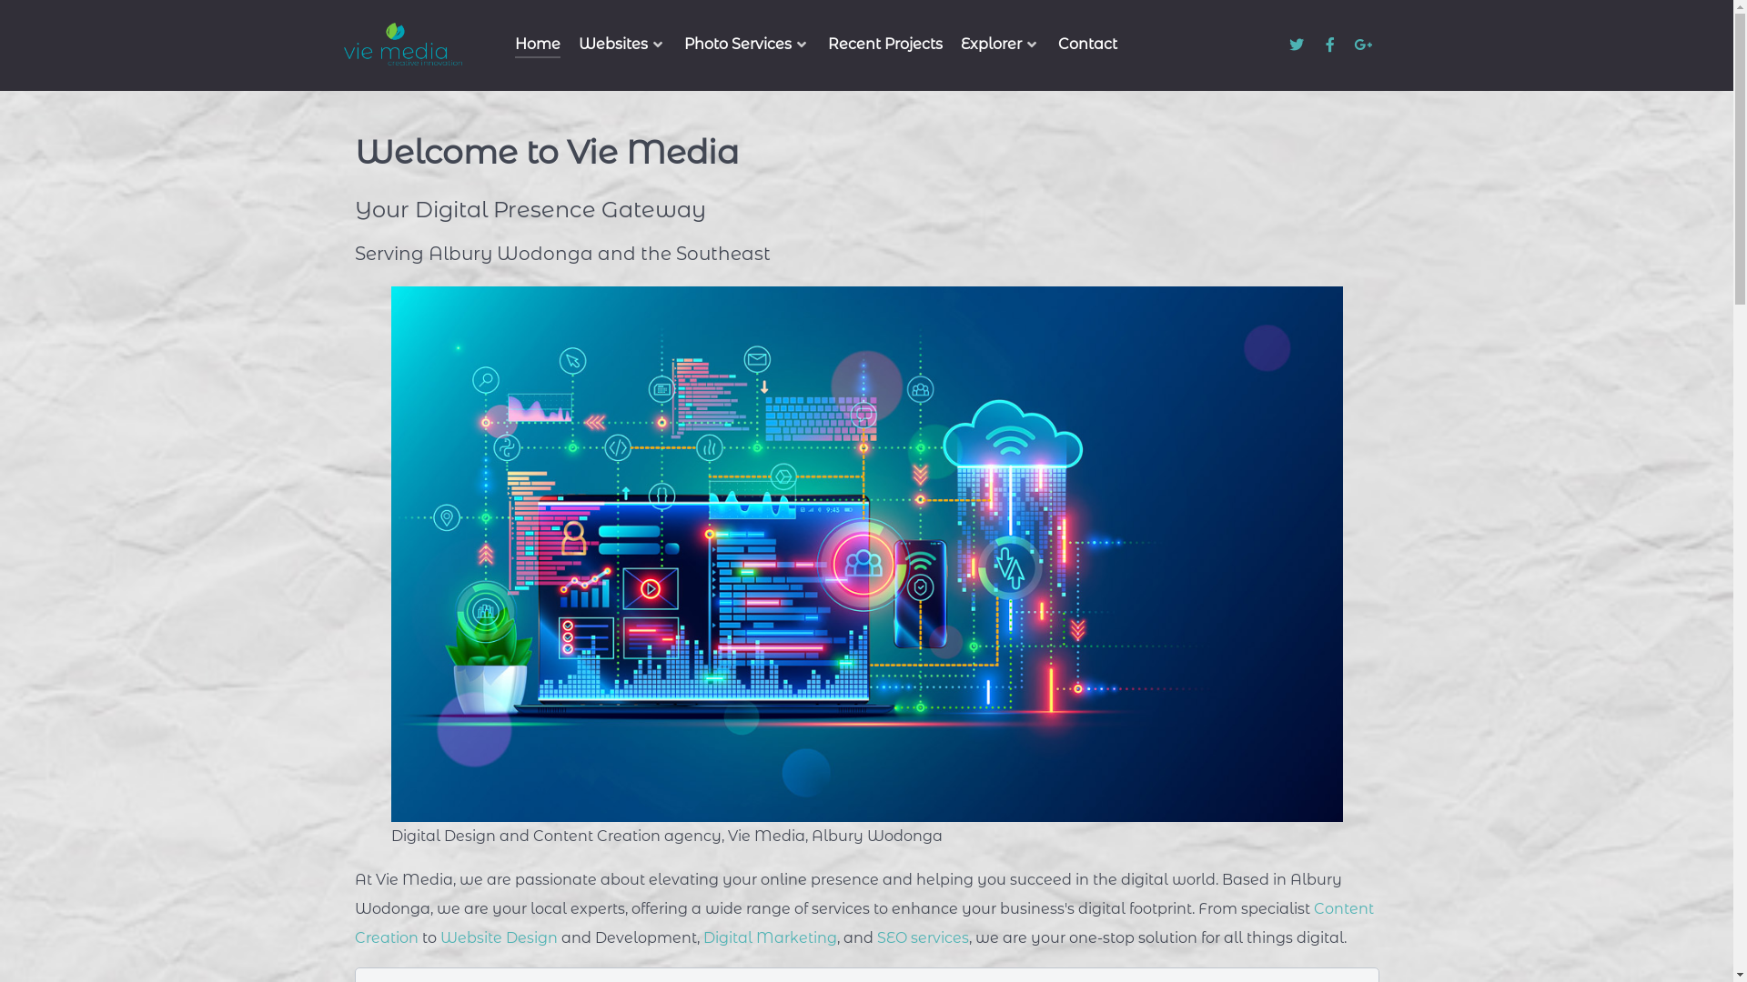 The height and width of the screenshot is (982, 1747). Describe the element at coordinates (1332, 45) in the screenshot. I see `Vie Media Facebook` at that location.